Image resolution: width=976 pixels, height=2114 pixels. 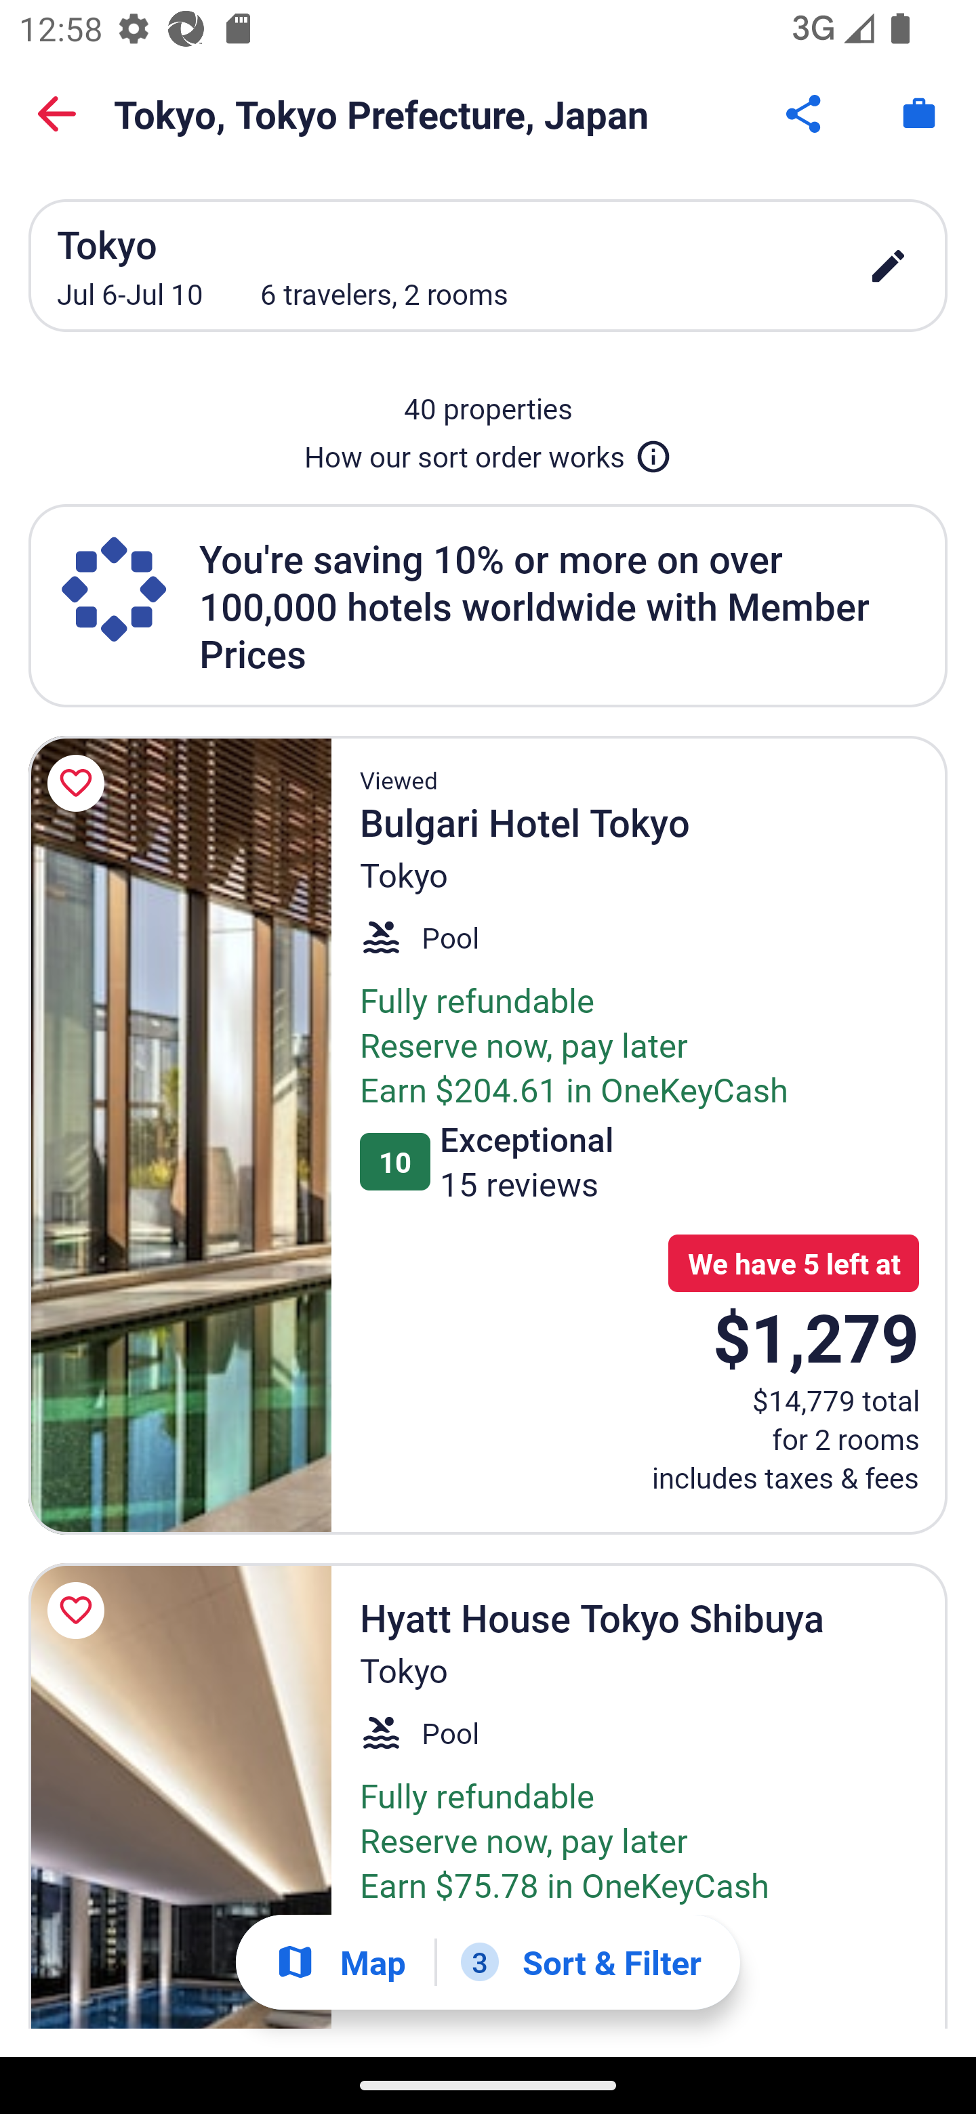 I want to click on Share Button, so click(x=805, y=114).